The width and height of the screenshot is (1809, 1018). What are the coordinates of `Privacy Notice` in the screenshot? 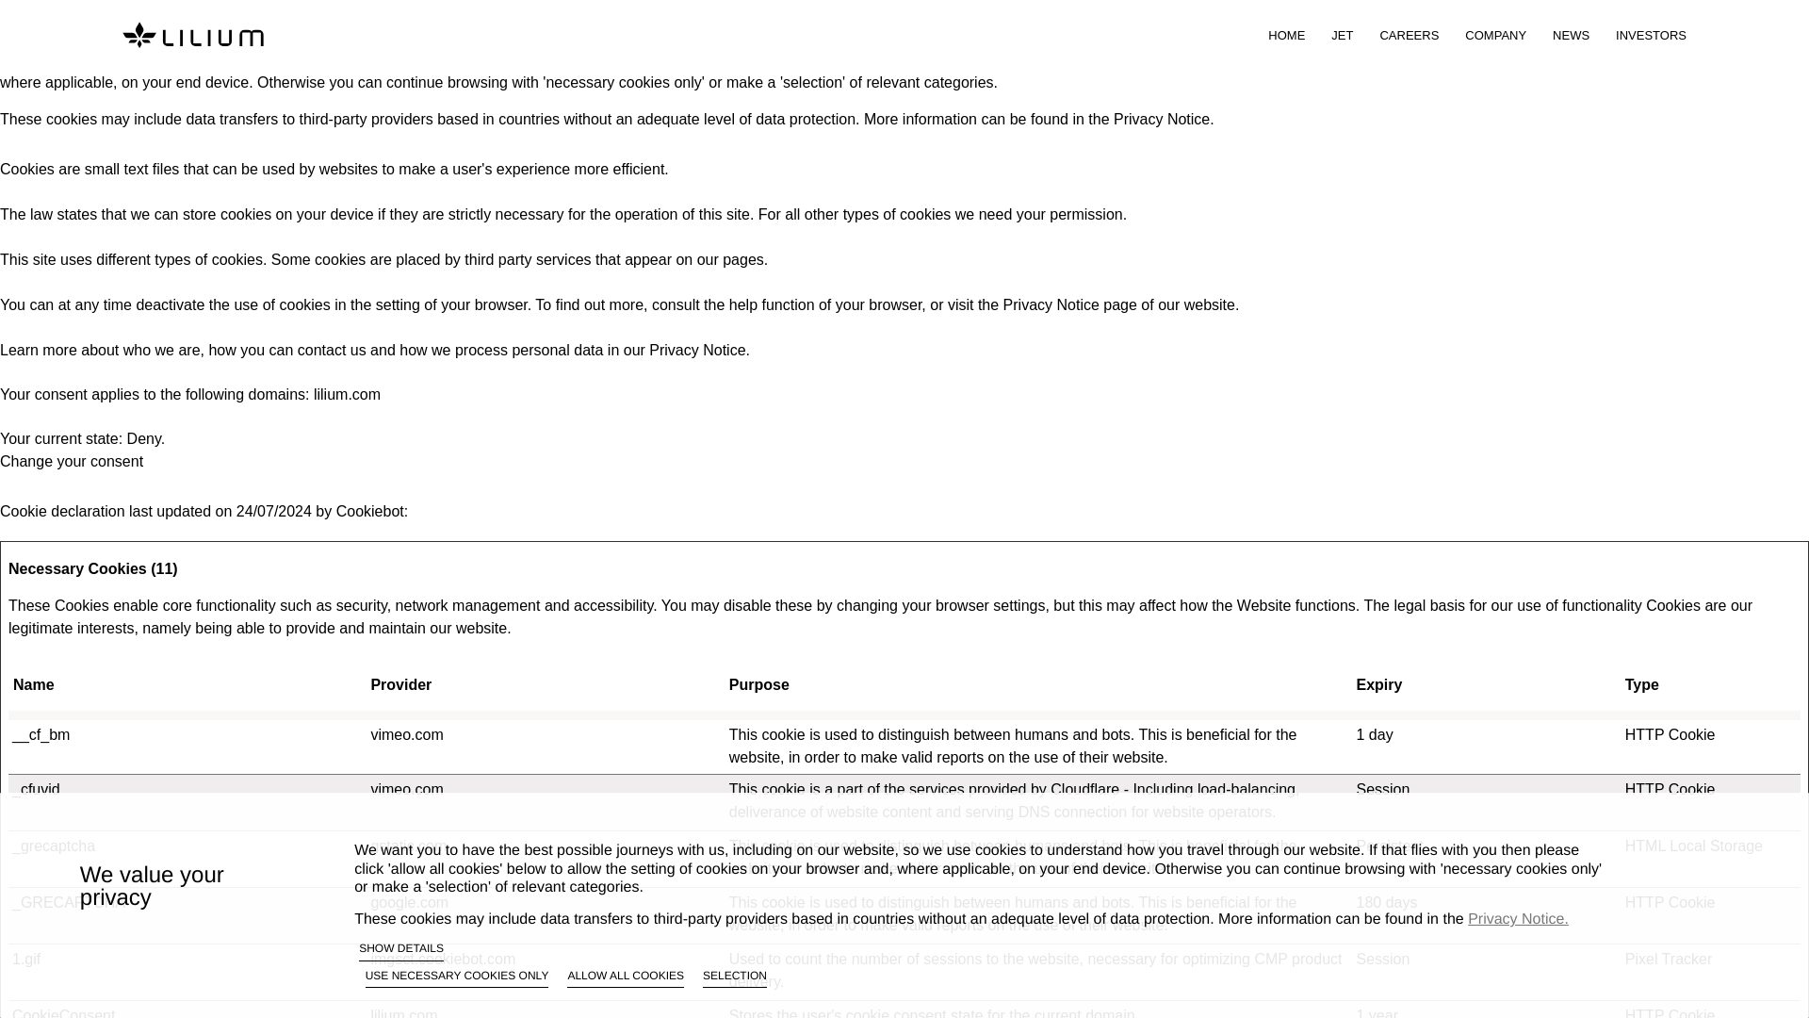 It's located at (697, 350).